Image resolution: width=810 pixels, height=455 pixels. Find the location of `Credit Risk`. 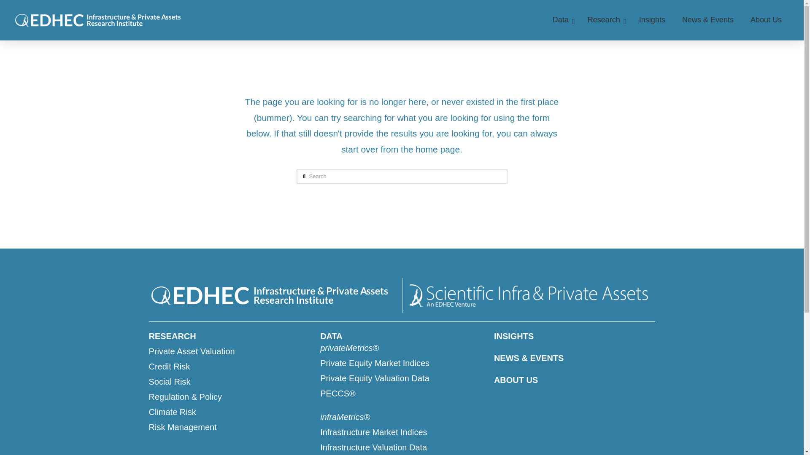

Credit Risk is located at coordinates (230, 367).